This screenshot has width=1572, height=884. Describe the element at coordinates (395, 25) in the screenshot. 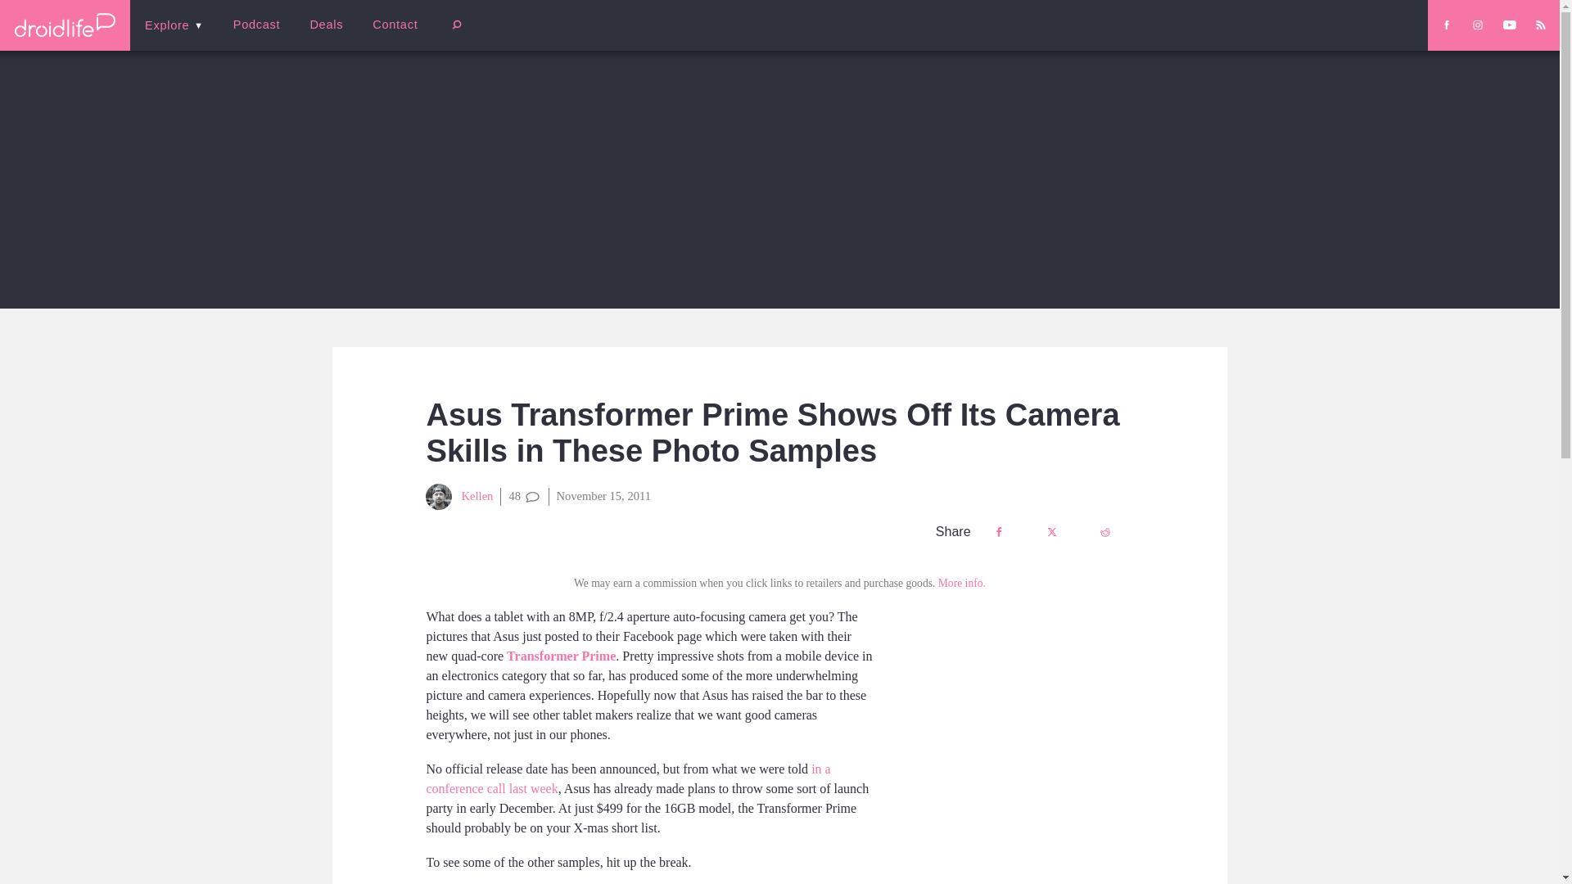

I see `Contact` at that location.